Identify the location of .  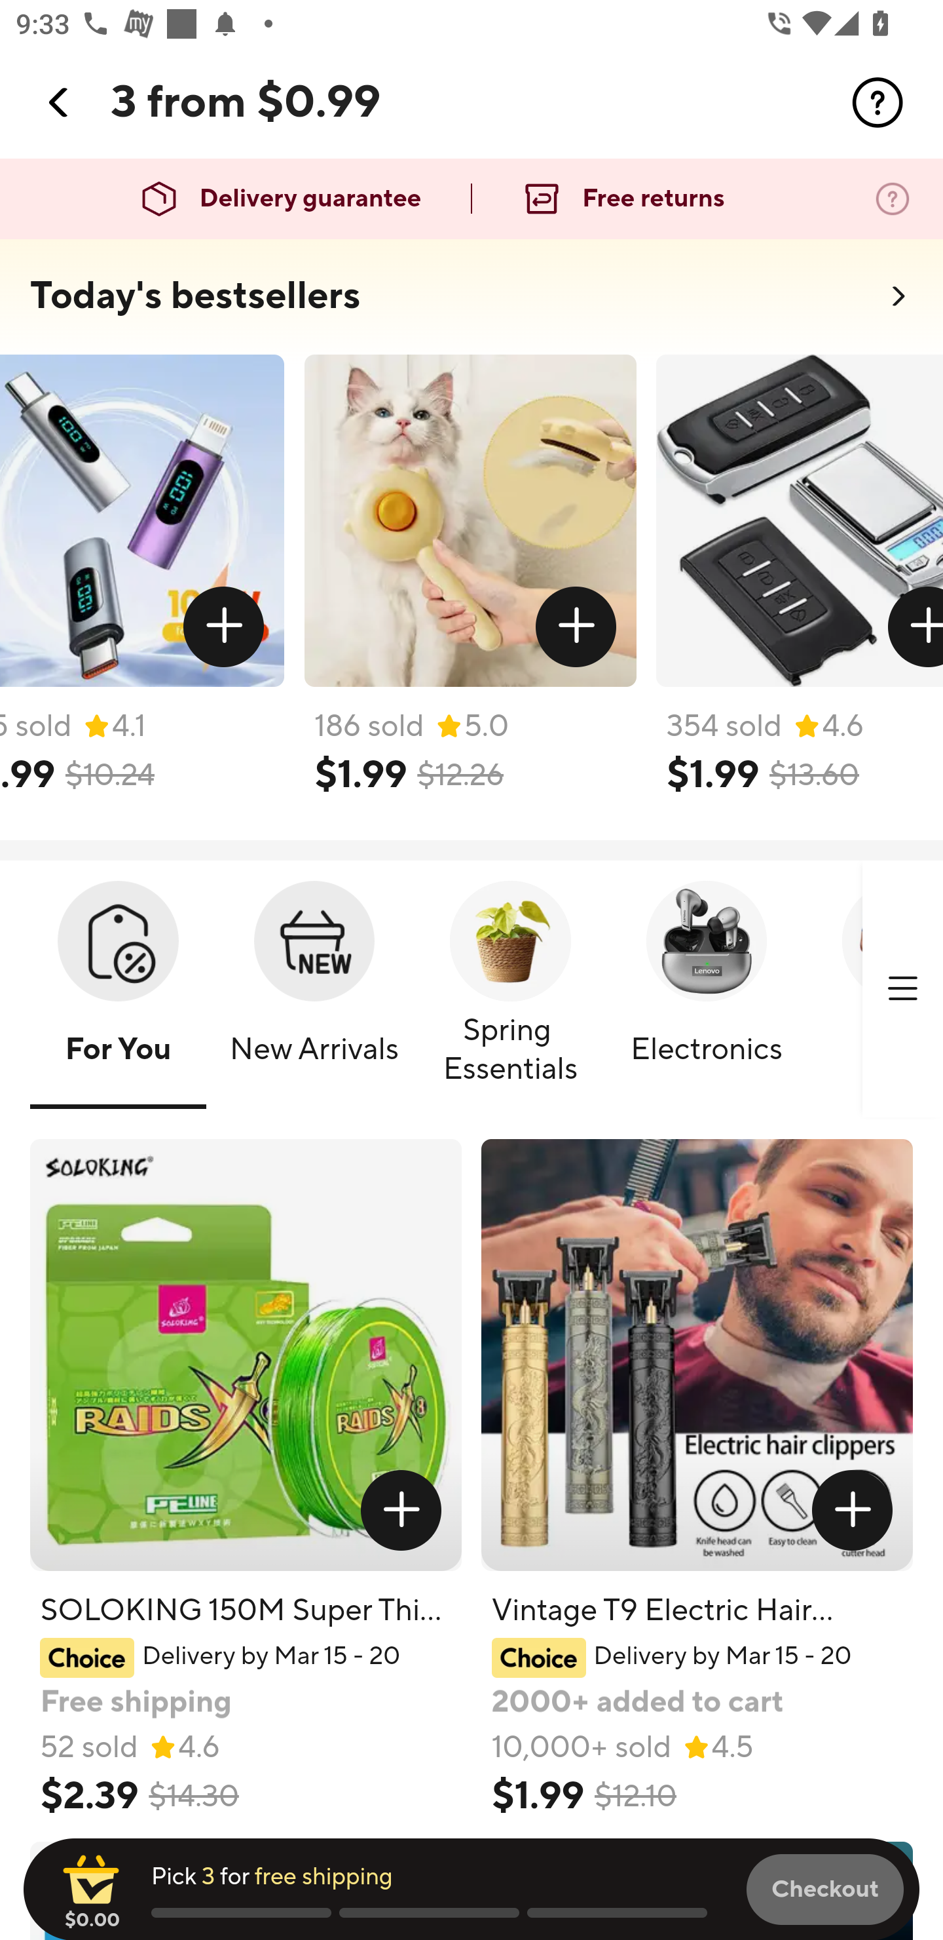
(878, 102).